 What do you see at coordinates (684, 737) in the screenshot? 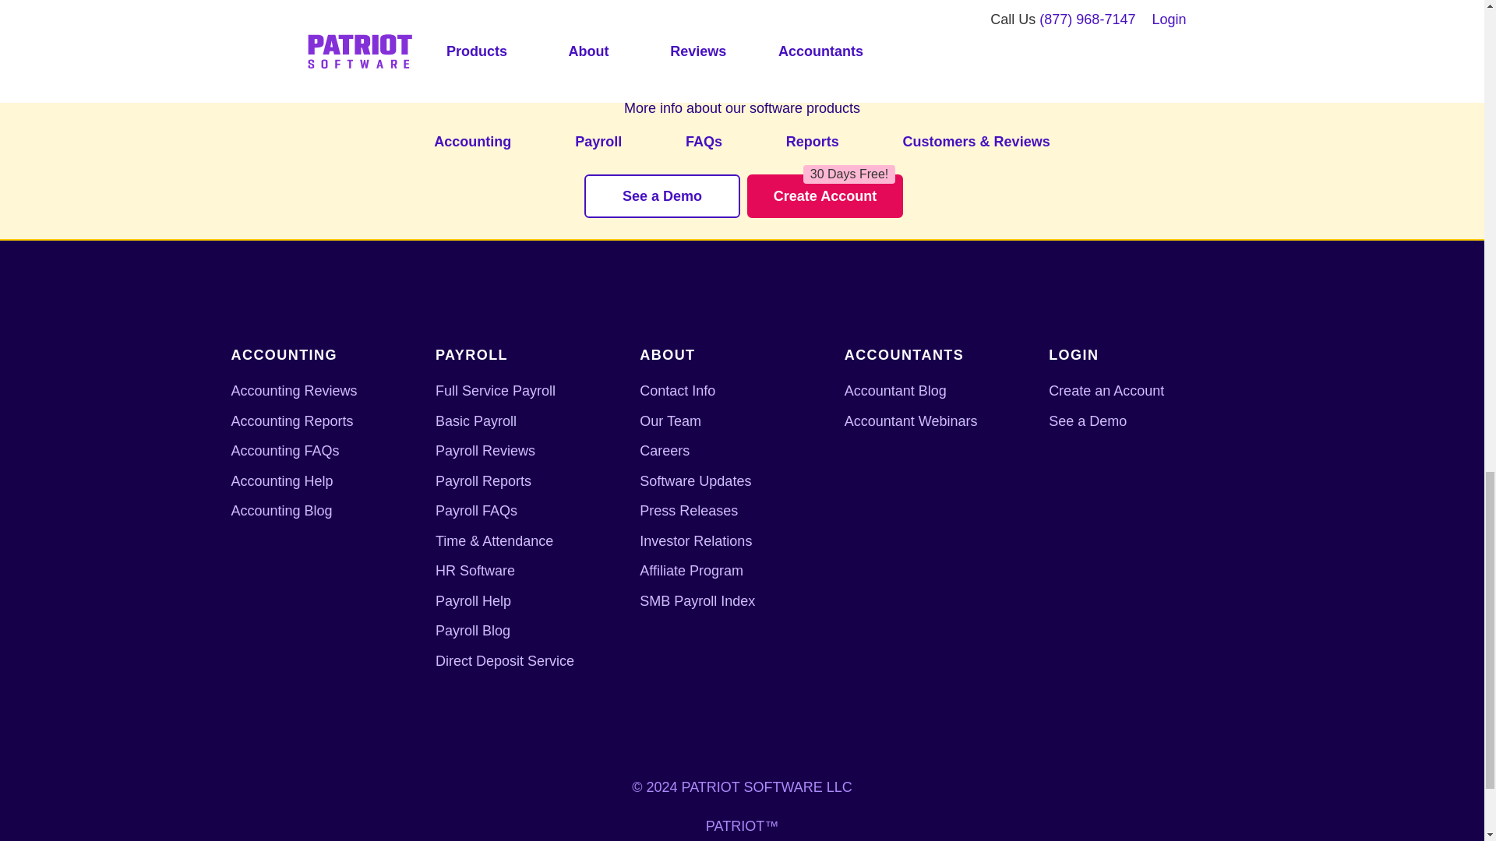
I see `Visit our X` at bounding box center [684, 737].